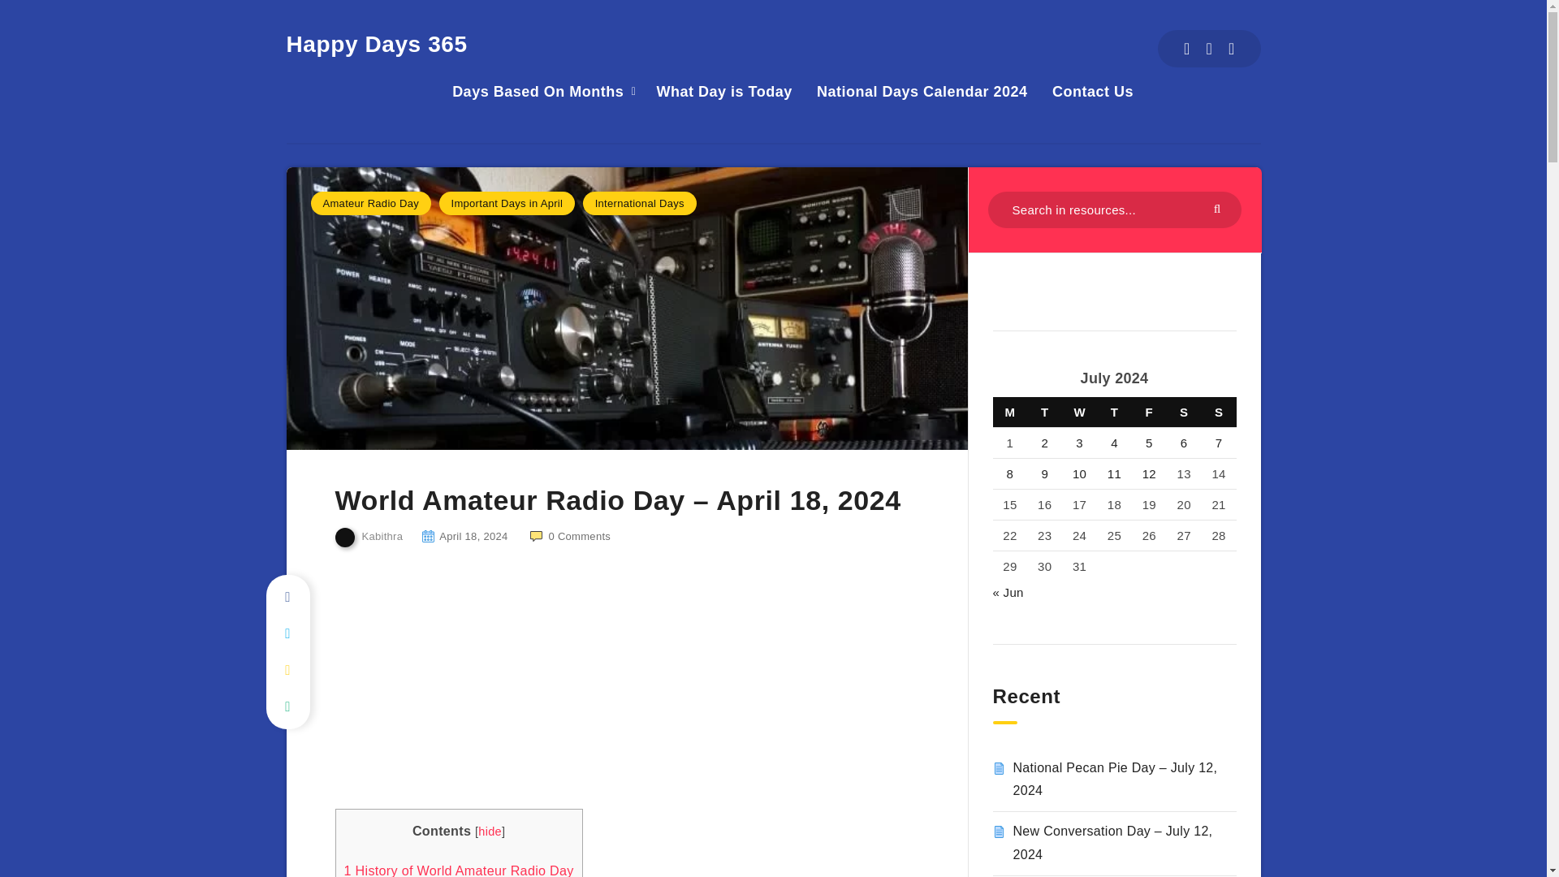 Image resolution: width=1559 pixels, height=877 pixels. Describe the element at coordinates (369, 538) in the screenshot. I see `Kabithra` at that location.